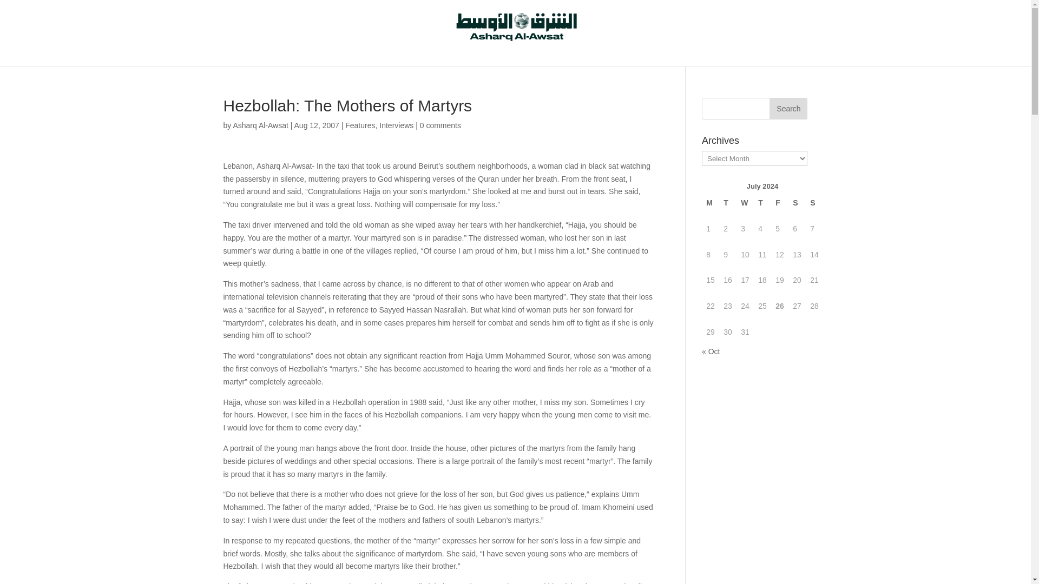 The height and width of the screenshot is (584, 1039). I want to click on Search, so click(788, 109).